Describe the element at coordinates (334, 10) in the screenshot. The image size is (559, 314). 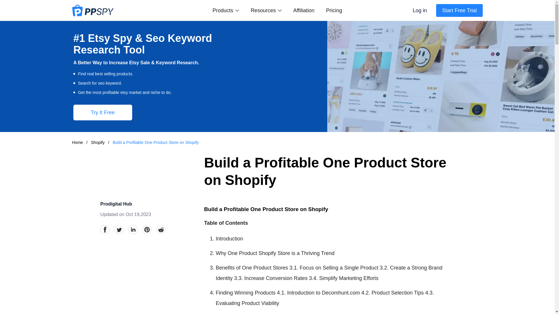
I see `Pricing` at that location.